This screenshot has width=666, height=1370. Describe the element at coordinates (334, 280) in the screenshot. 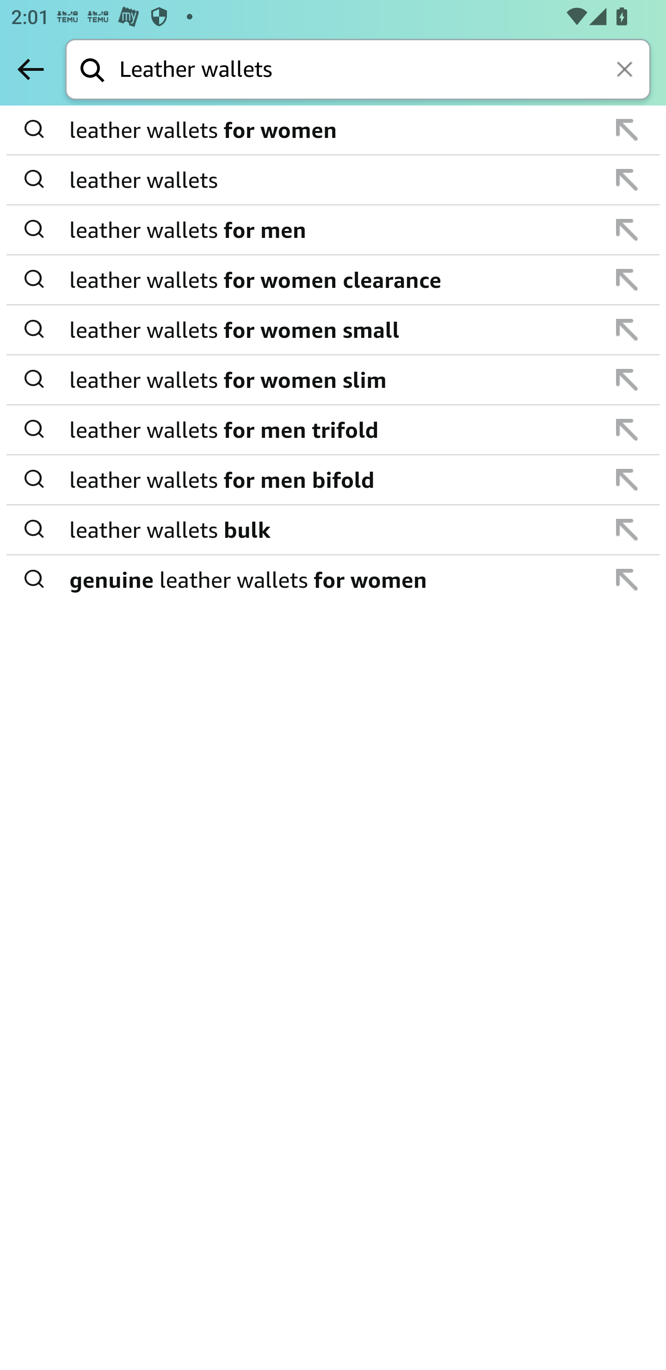

I see `leather wallets for women clearance` at that location.